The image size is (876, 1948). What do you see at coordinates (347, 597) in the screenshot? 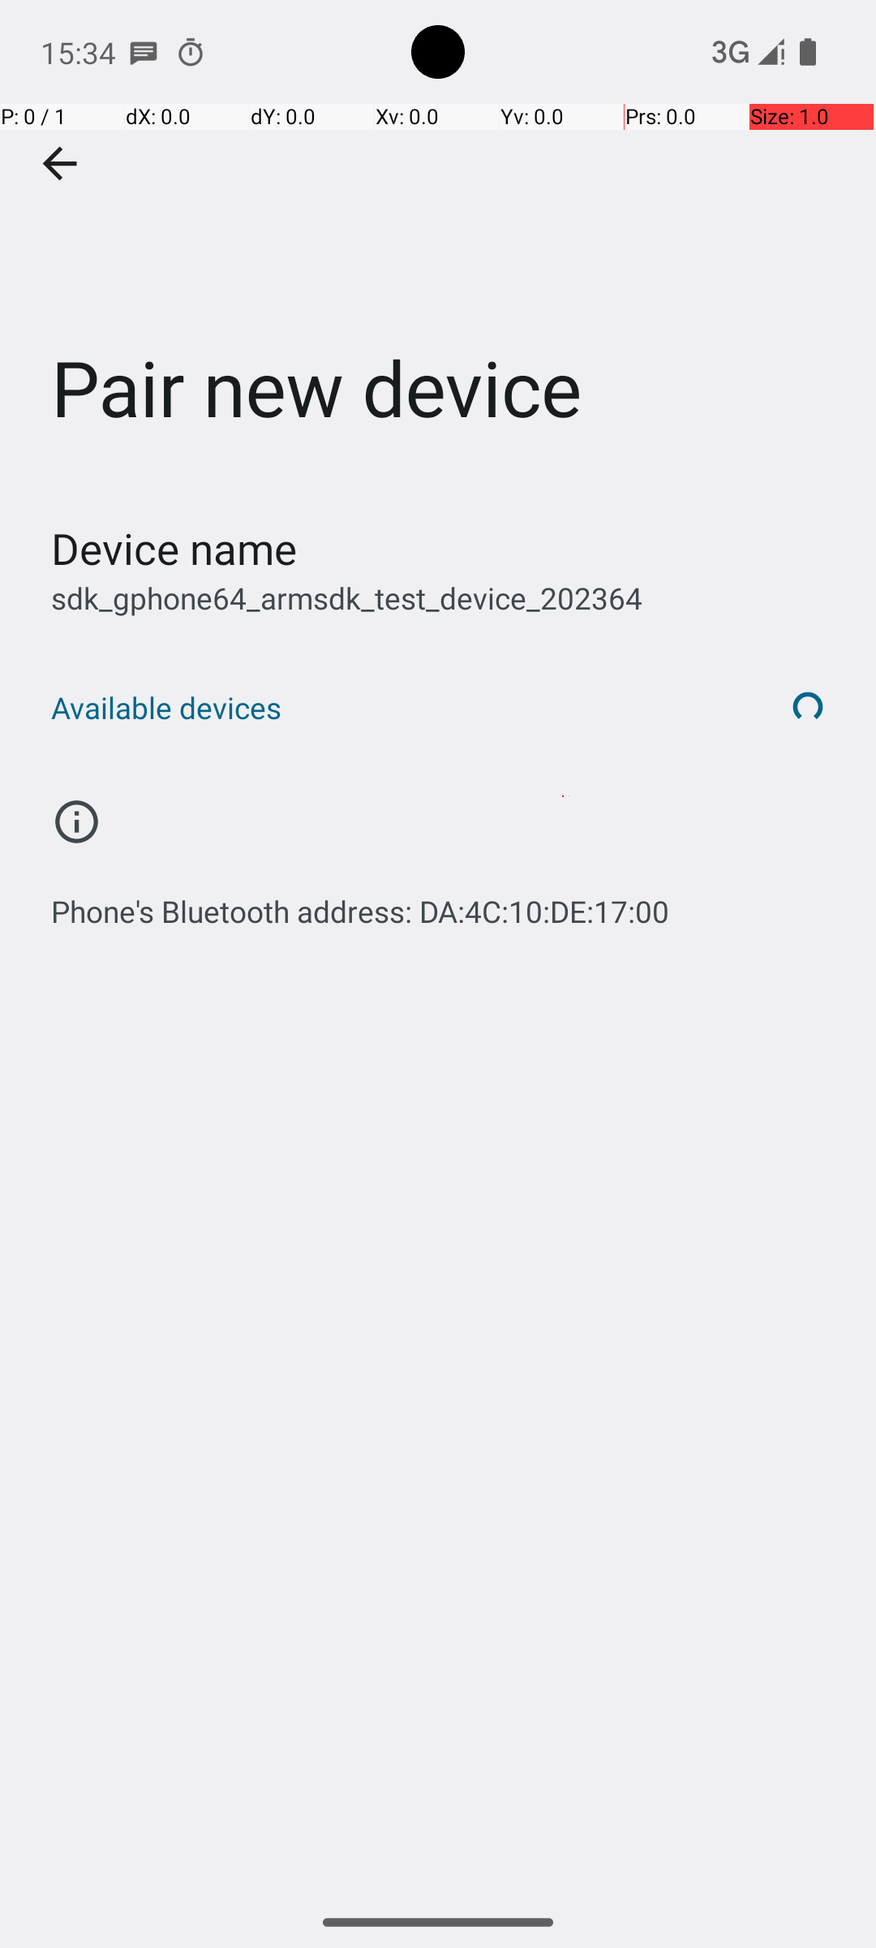
I see `sdk_gphone64_armsdk_test_device_202364` at bounding box center [347, 597].